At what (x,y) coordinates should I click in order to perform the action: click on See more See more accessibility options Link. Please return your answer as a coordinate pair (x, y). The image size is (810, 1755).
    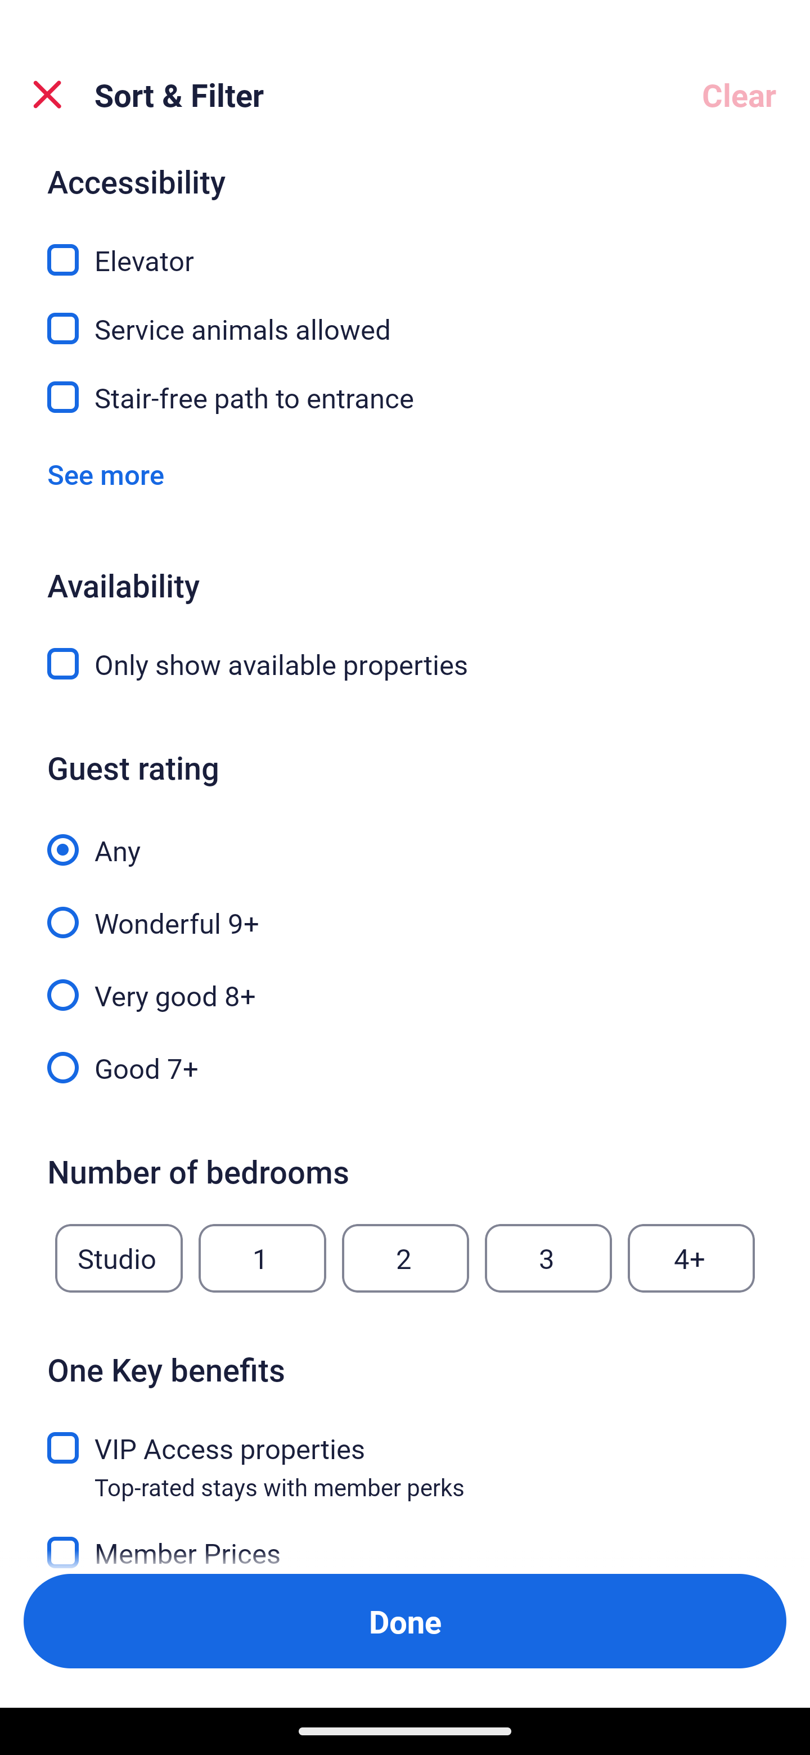
    Looking at the image, I should click on (106, 474).